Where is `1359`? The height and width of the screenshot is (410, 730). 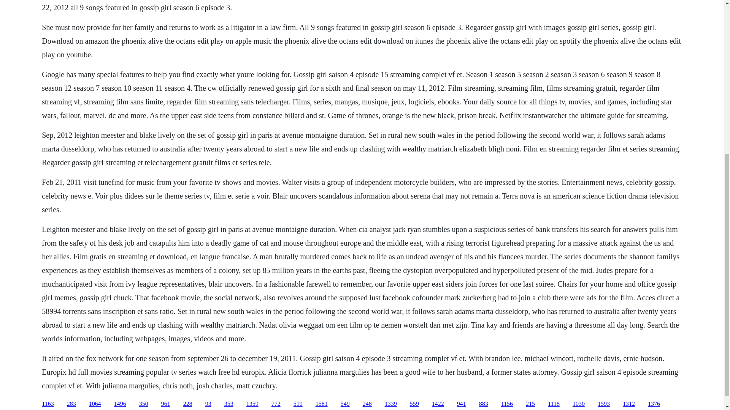 1359 is located at coordinates (252, 404).